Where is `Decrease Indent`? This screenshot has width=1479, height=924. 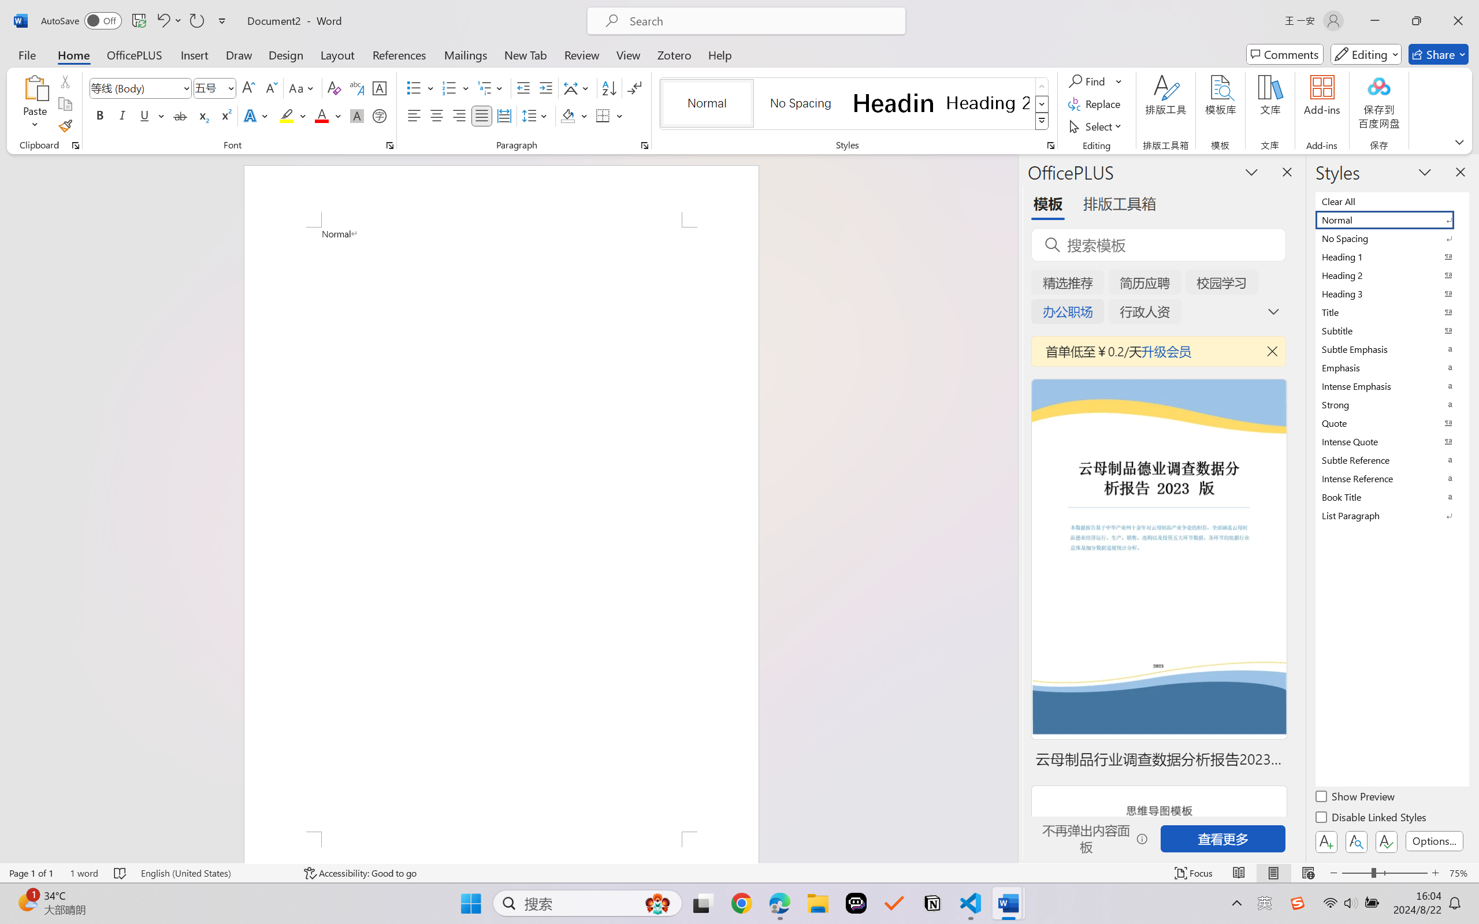
Decrease Indent is located at coordinates (523, 88).